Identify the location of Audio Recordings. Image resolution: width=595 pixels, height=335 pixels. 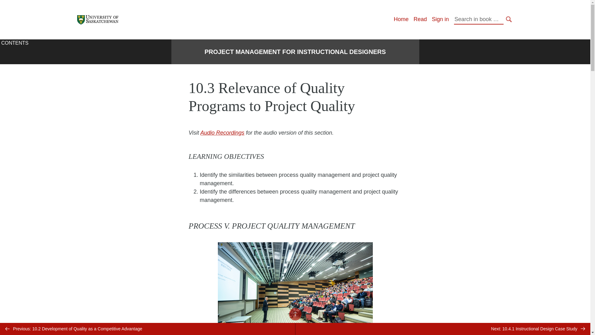
(223, 133).